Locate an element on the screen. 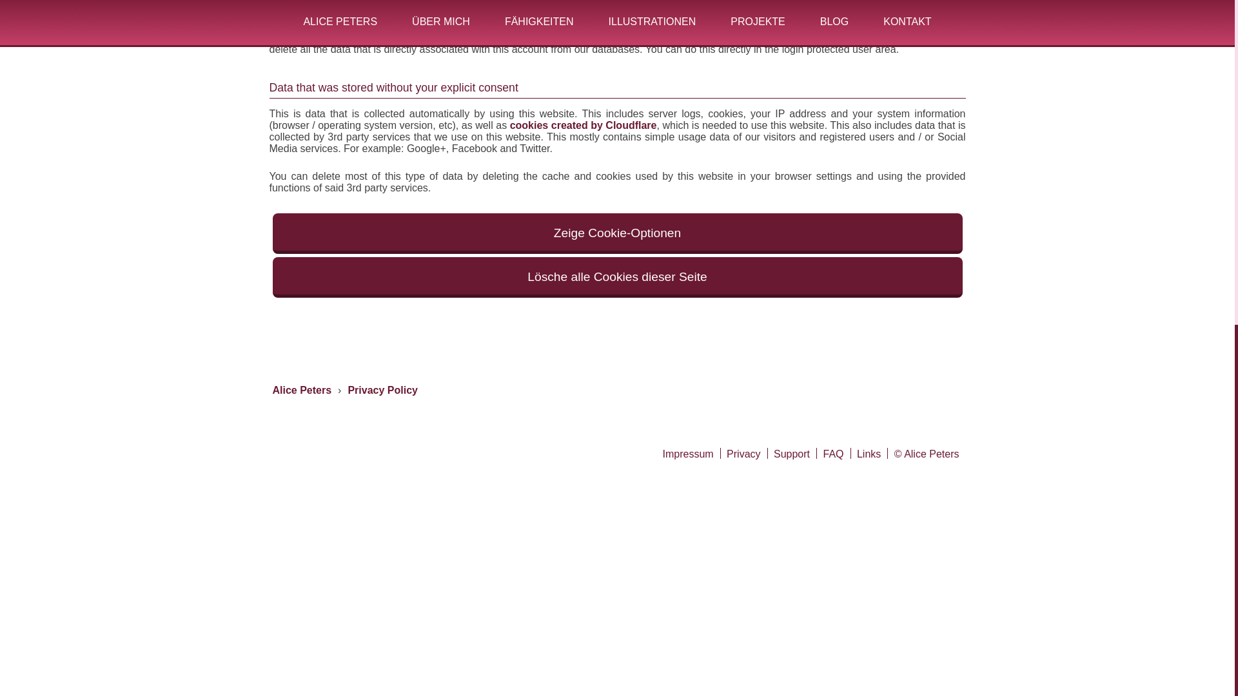 The height and width of the screenshot is (696, 1238). Privacy is located at coordinates (743, 454).